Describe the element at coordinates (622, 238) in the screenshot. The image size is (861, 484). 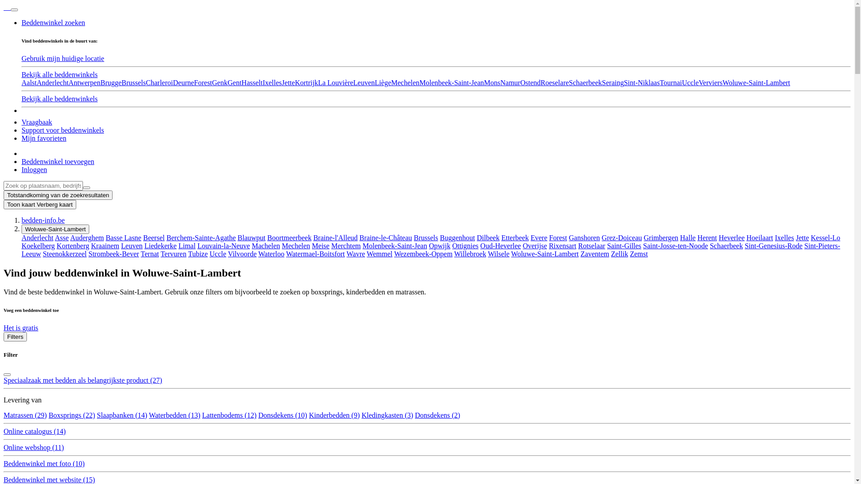
I see `Grez-Doiceau` at that location.